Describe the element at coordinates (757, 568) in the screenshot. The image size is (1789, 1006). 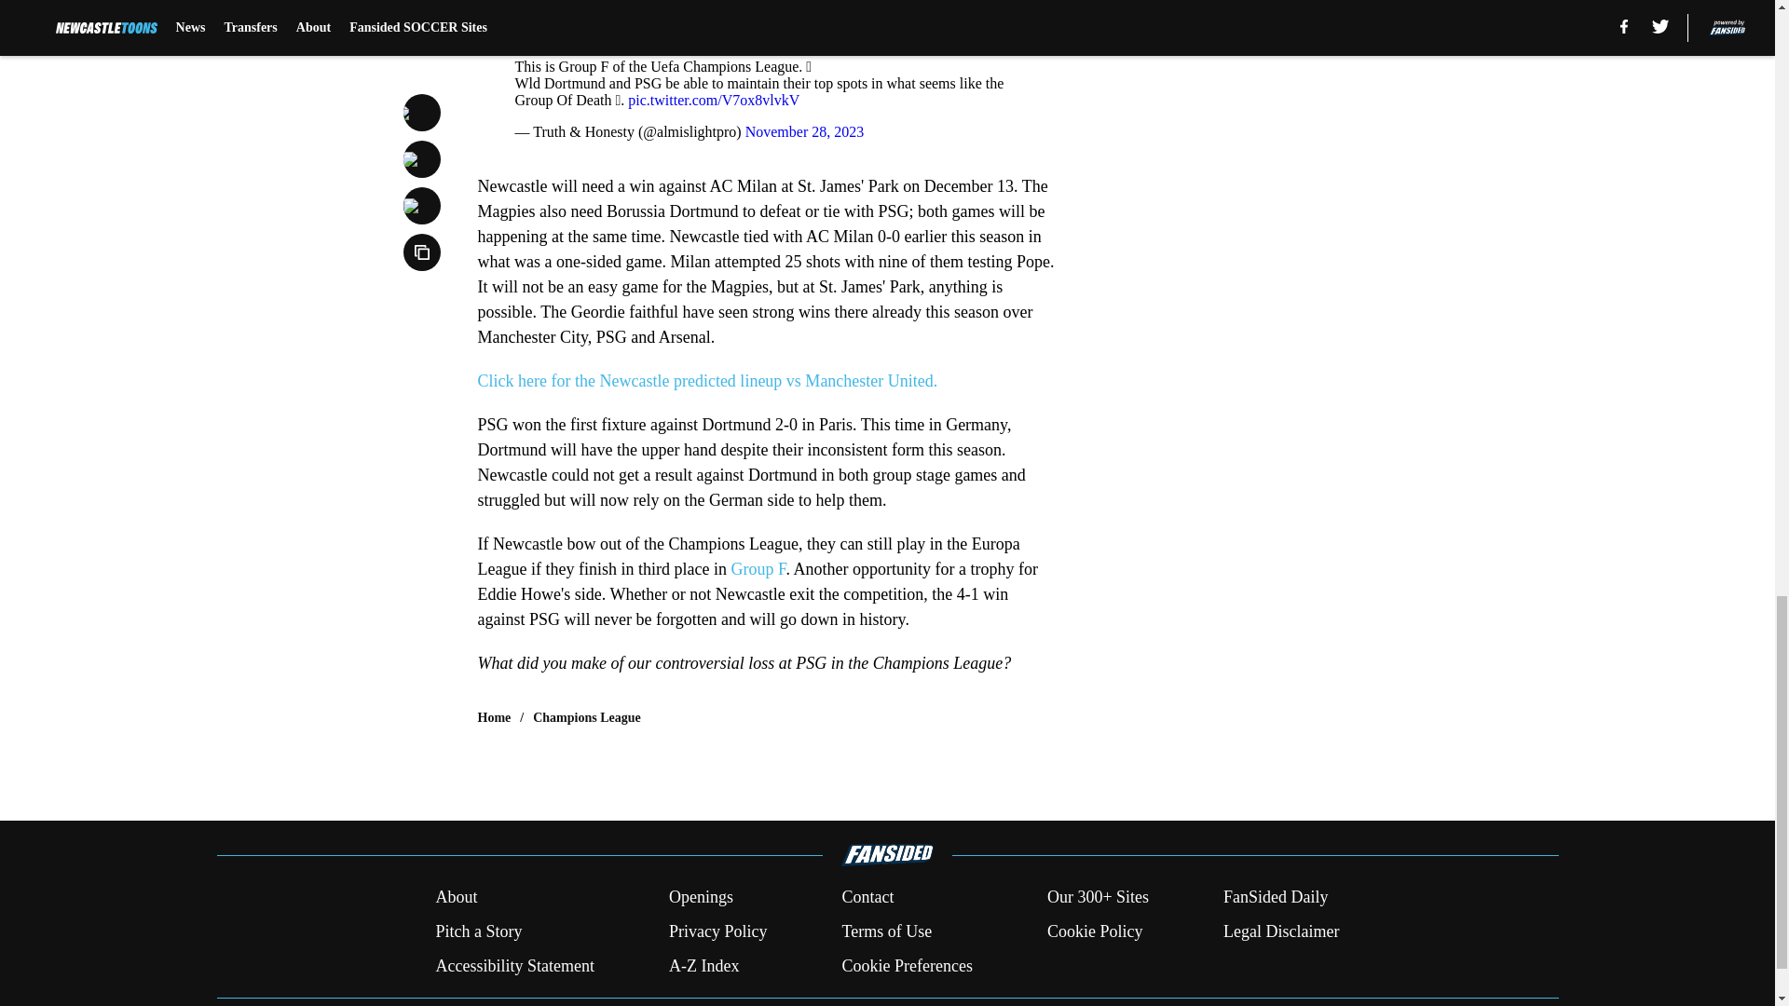
I see `Group F` at that location.